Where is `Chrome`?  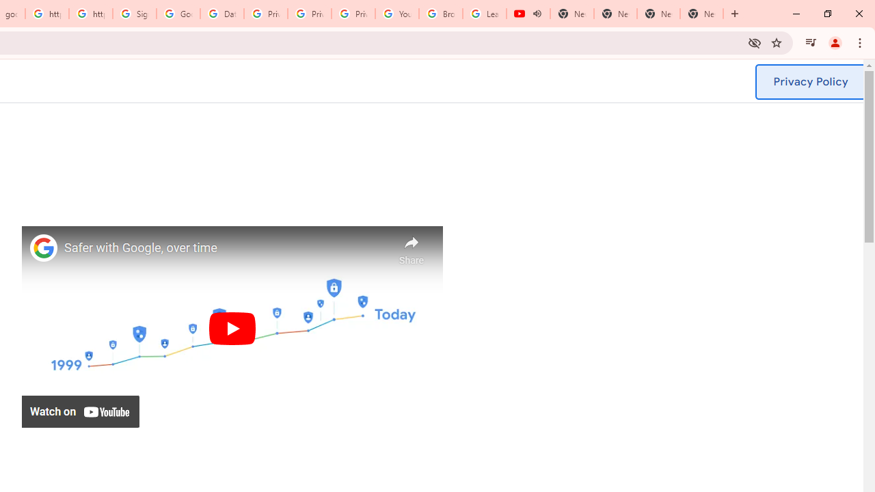 Chrome is located at coordinates (861, 42).